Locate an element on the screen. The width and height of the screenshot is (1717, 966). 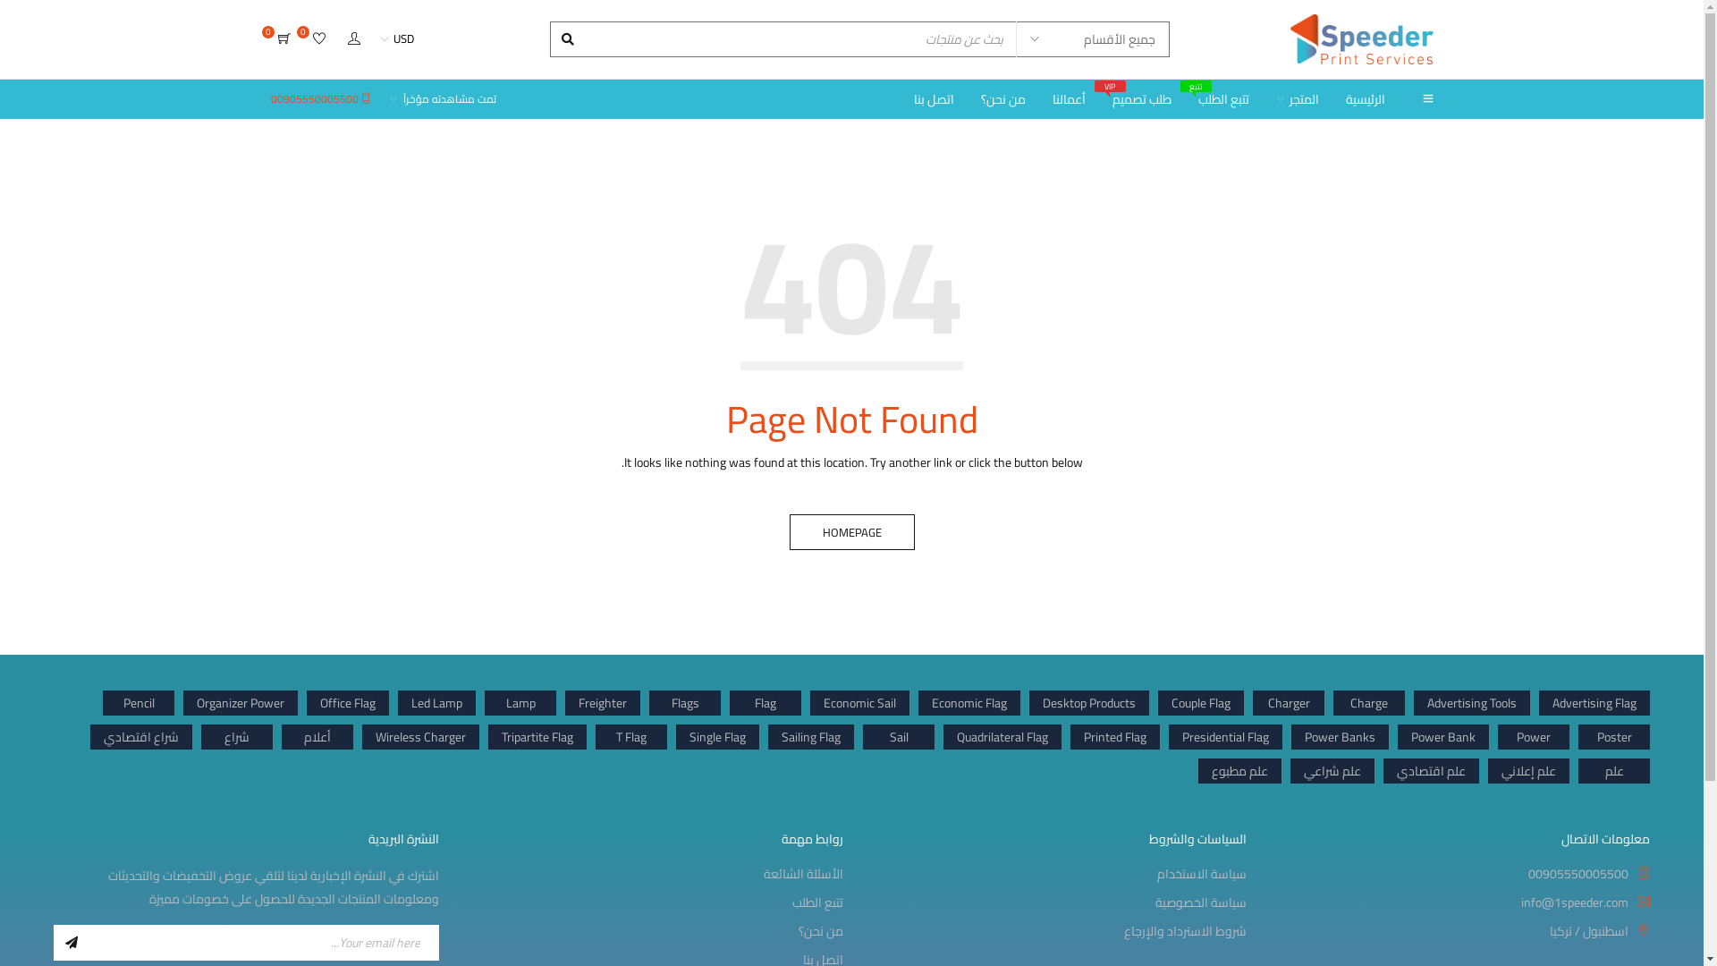
Single Flag is located at coordinates (717, 737).